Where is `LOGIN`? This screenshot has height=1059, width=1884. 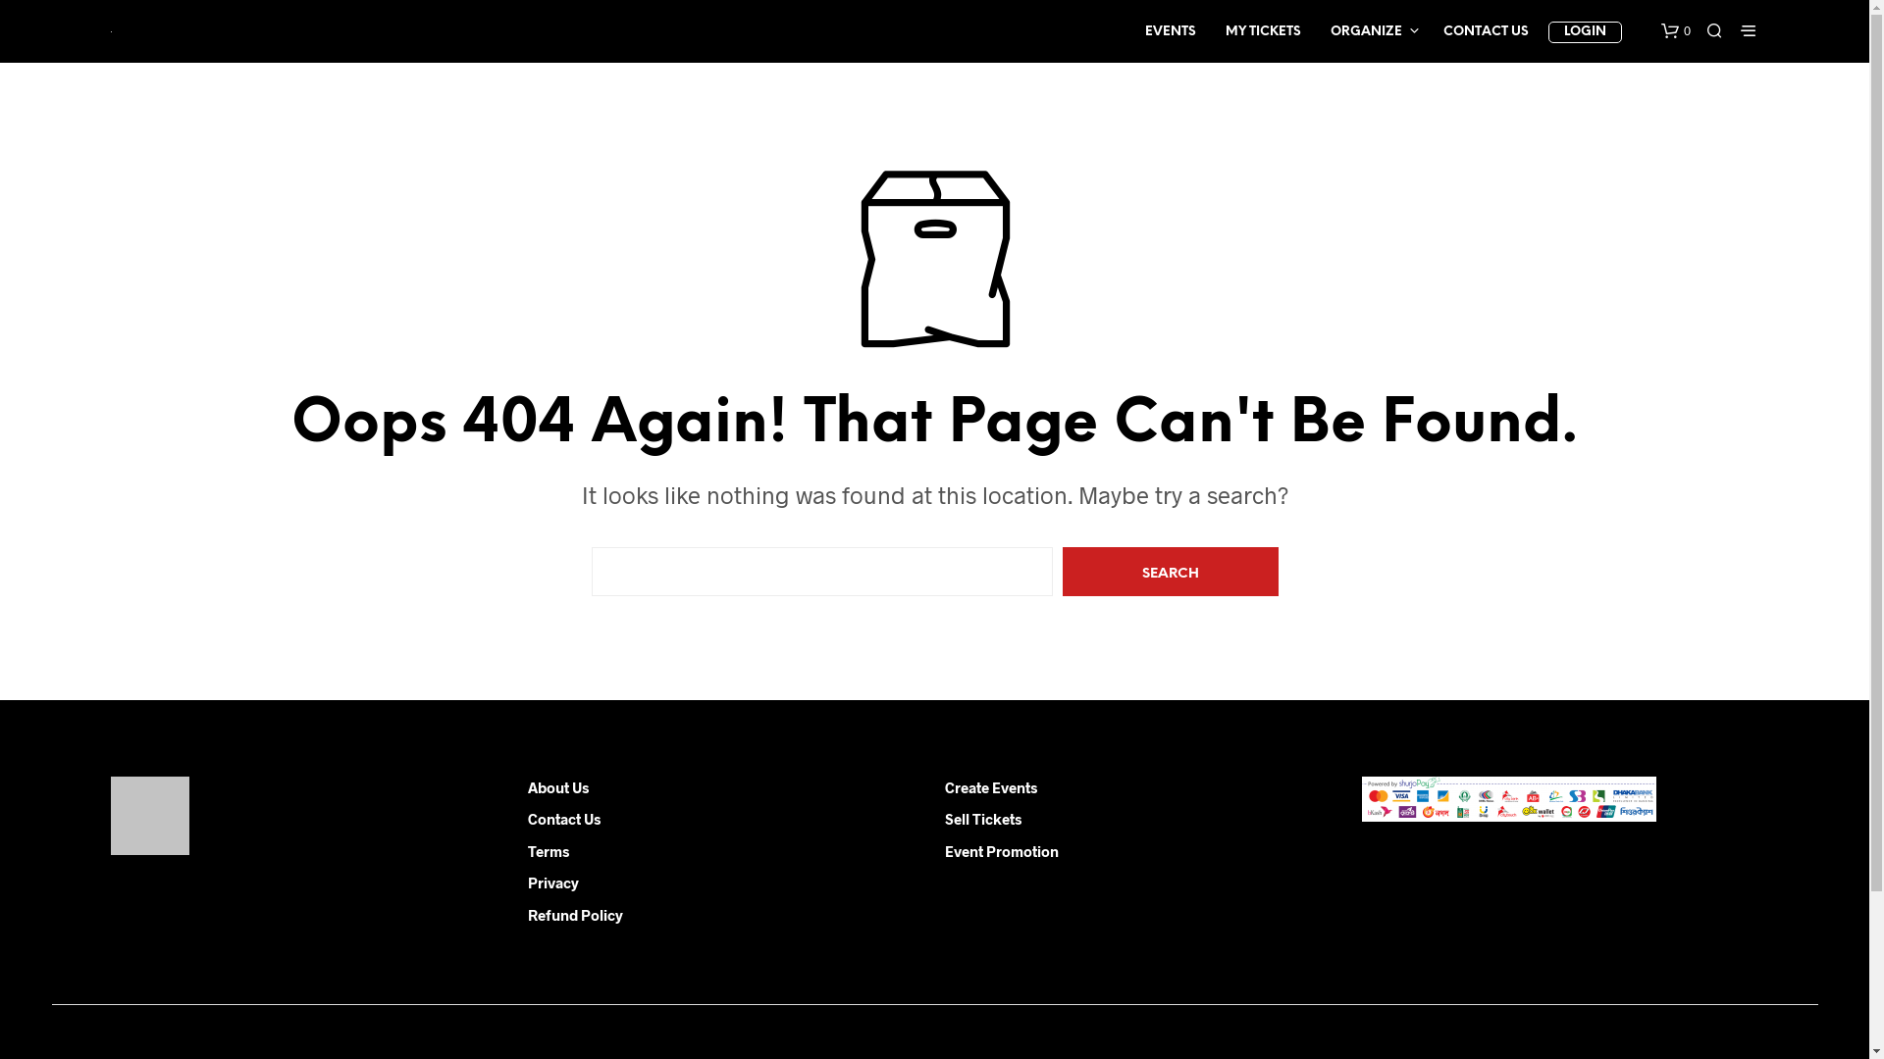
LOGIN is located at coordinates (1586, 32).